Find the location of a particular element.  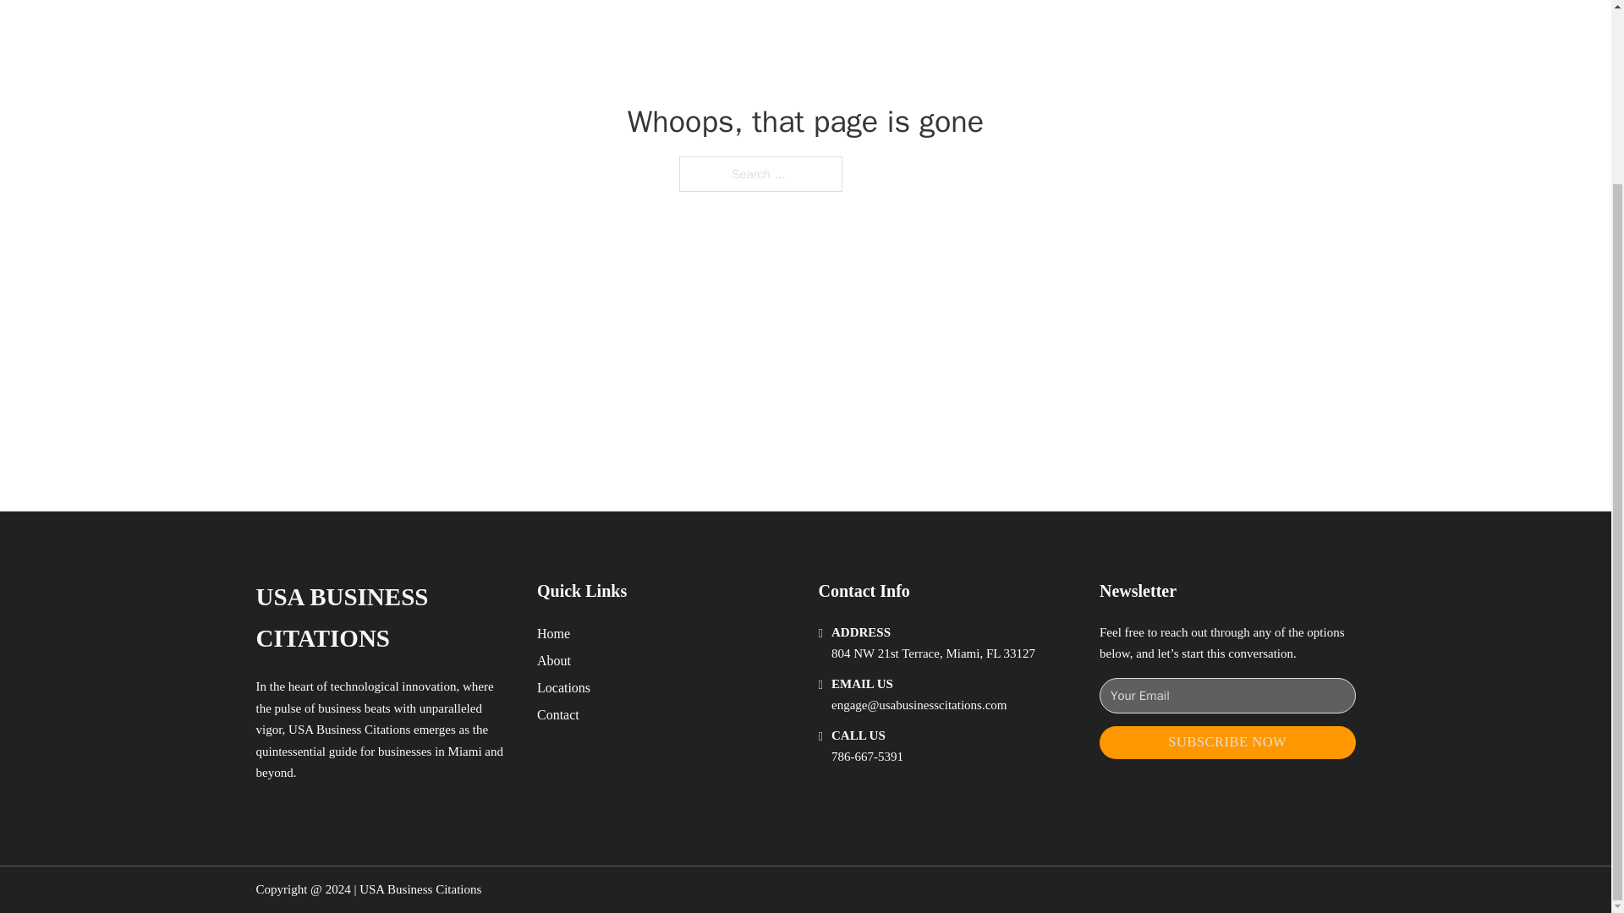

Contact is located at coordinates (558, 713).